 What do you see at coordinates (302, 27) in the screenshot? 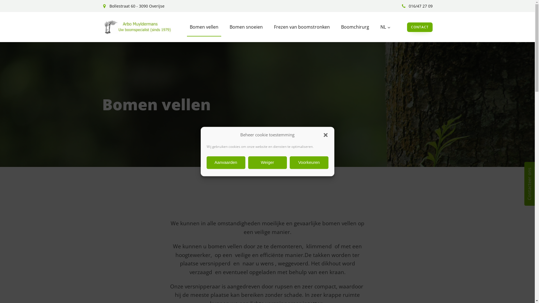
I see `Frezen van boomstronken` at bounding box center [302, 27].